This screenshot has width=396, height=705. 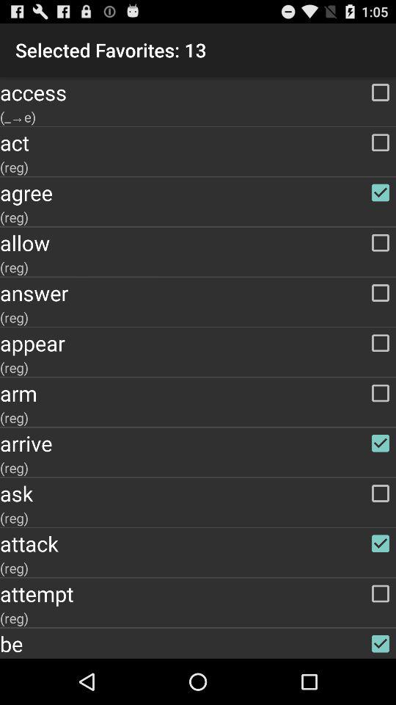 What do you see at coordinates (198, 643) in the screenshot?
I see `select be` at bounding box center [198, 643].